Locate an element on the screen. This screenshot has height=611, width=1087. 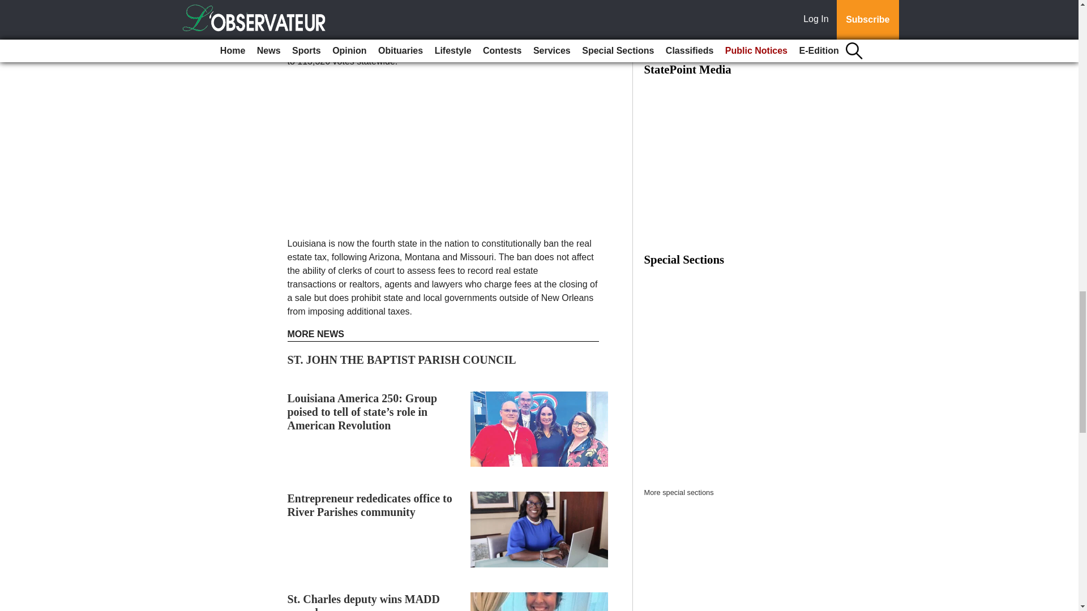
ST. JOHN THE BAPTIST PARISH COUNCIL is located at coordinates (402, 360).